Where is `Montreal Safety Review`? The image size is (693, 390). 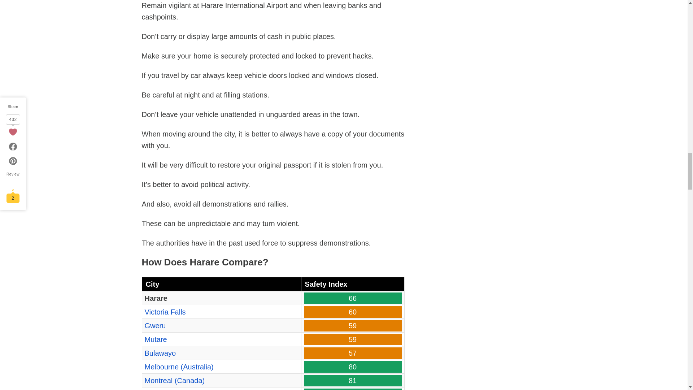
Montreal Safety Review is located at coordinates (174, 381).